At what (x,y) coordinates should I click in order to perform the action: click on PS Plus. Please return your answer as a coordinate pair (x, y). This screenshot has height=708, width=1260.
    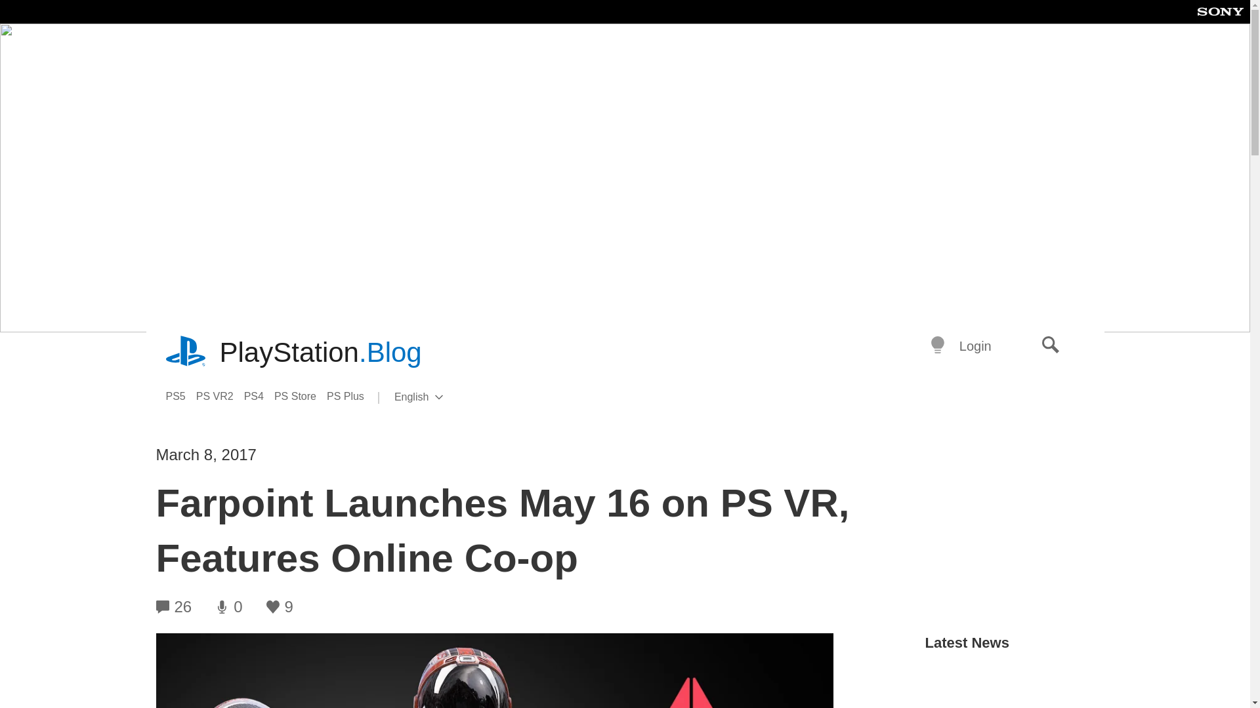
    Looking at the image, I should click on (350, 396).